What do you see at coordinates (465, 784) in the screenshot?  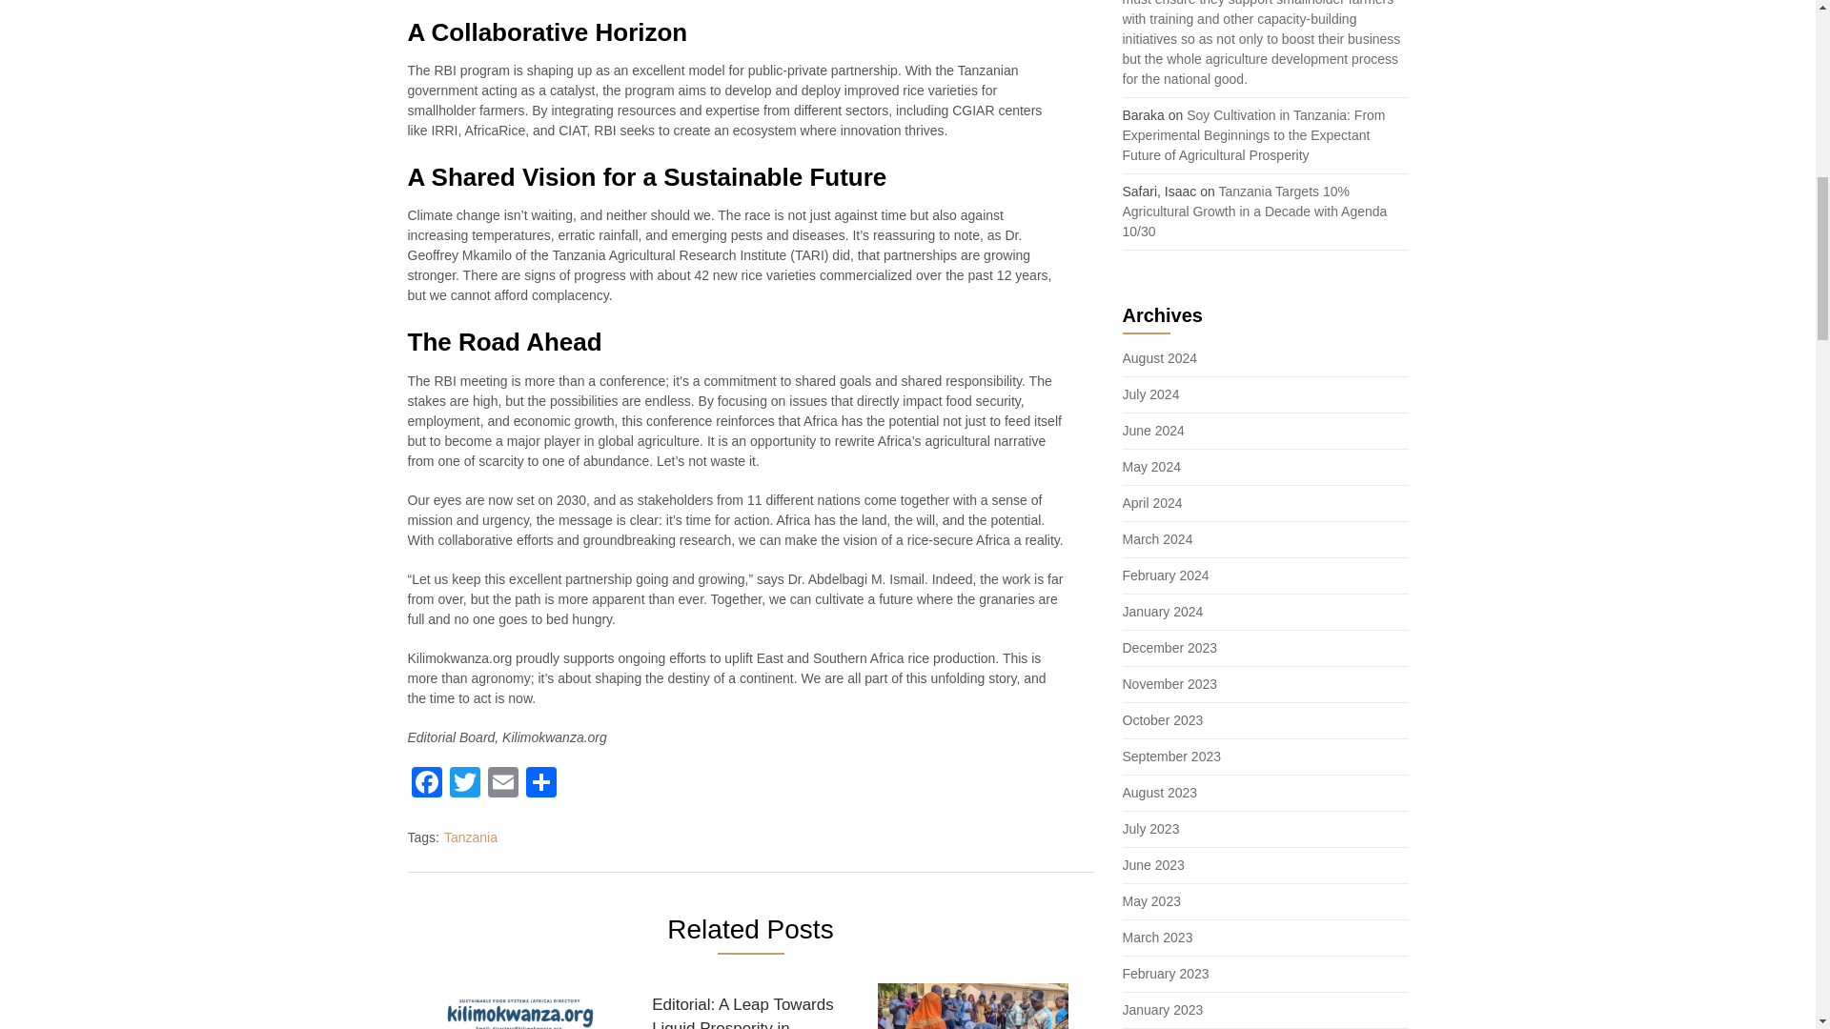 I see `Twitter` at bounding box center [465, 784].